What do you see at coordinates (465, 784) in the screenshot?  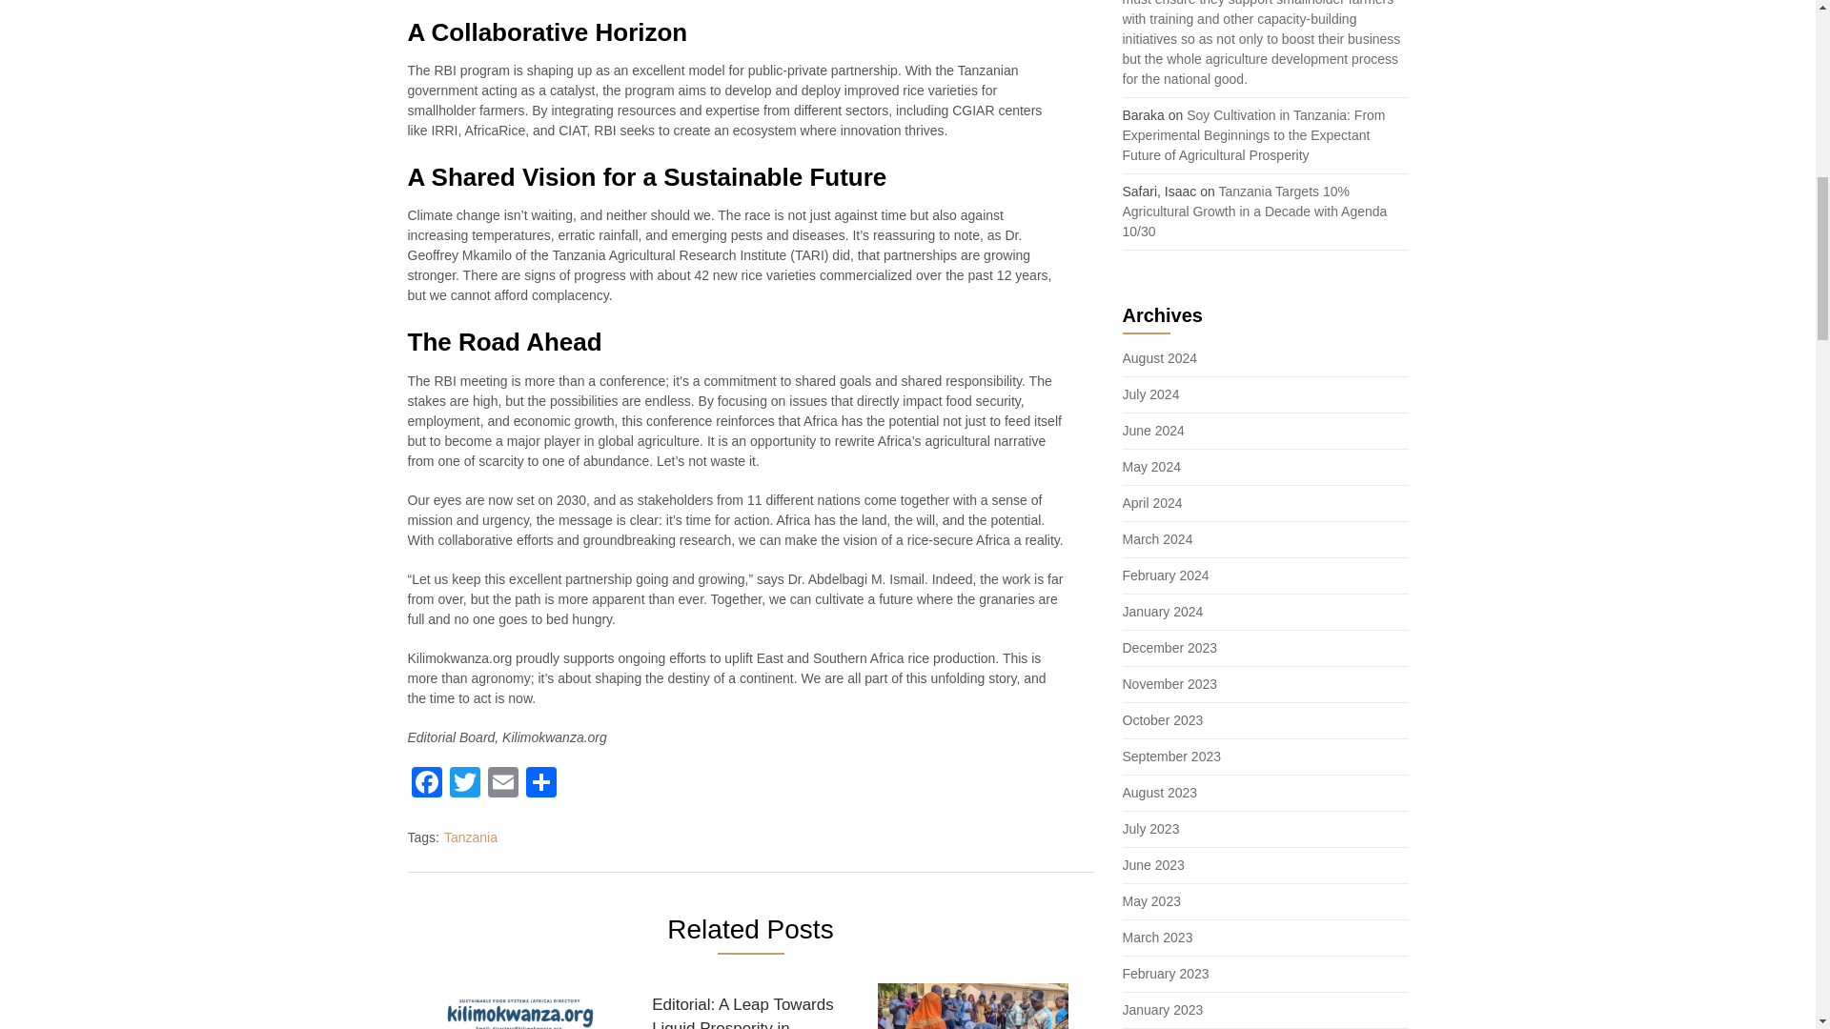 I see `Twitter` at bounding box center [465, 784].